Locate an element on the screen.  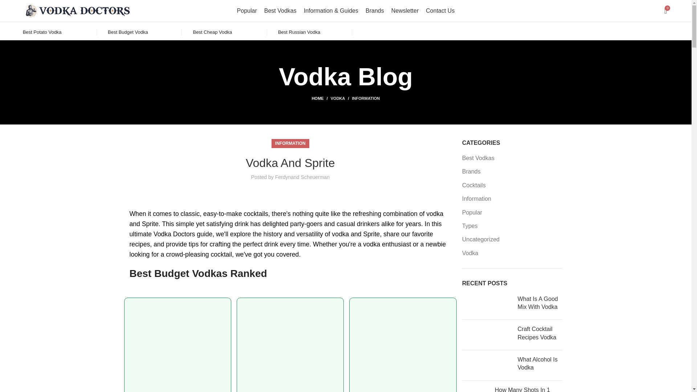
VODKA is located at coordinates (338, 98).